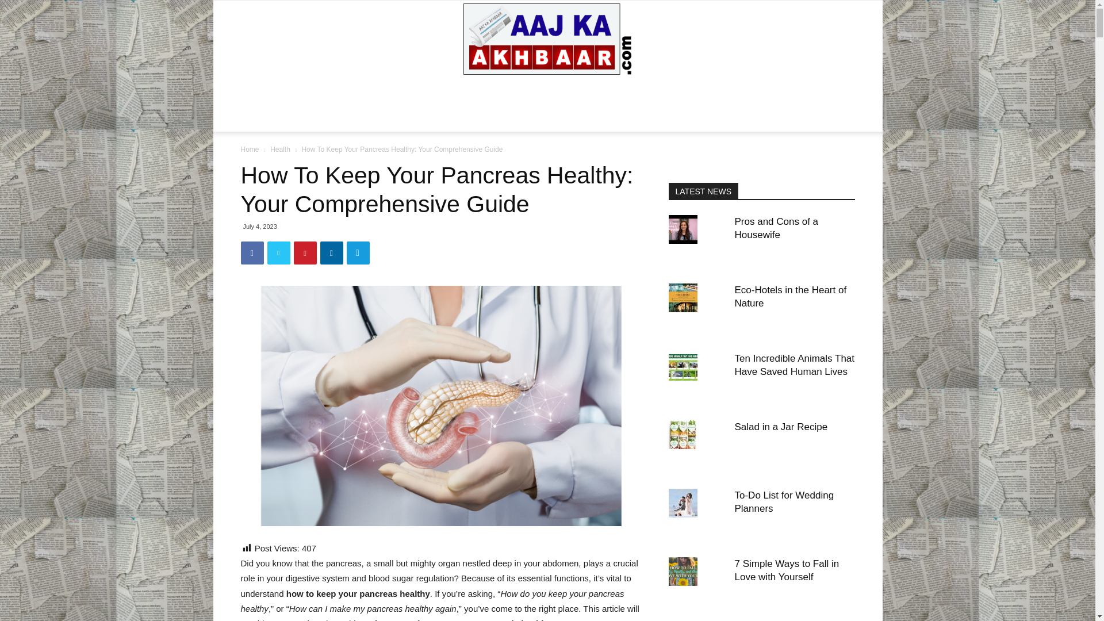  What do you see at coordinates (538, 90) in the screenshot?
I see `LIFESTYLE` at bounding box center [538, 90].